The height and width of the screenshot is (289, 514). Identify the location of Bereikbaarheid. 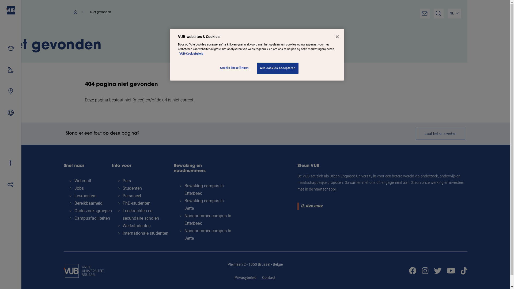
(88, 203).